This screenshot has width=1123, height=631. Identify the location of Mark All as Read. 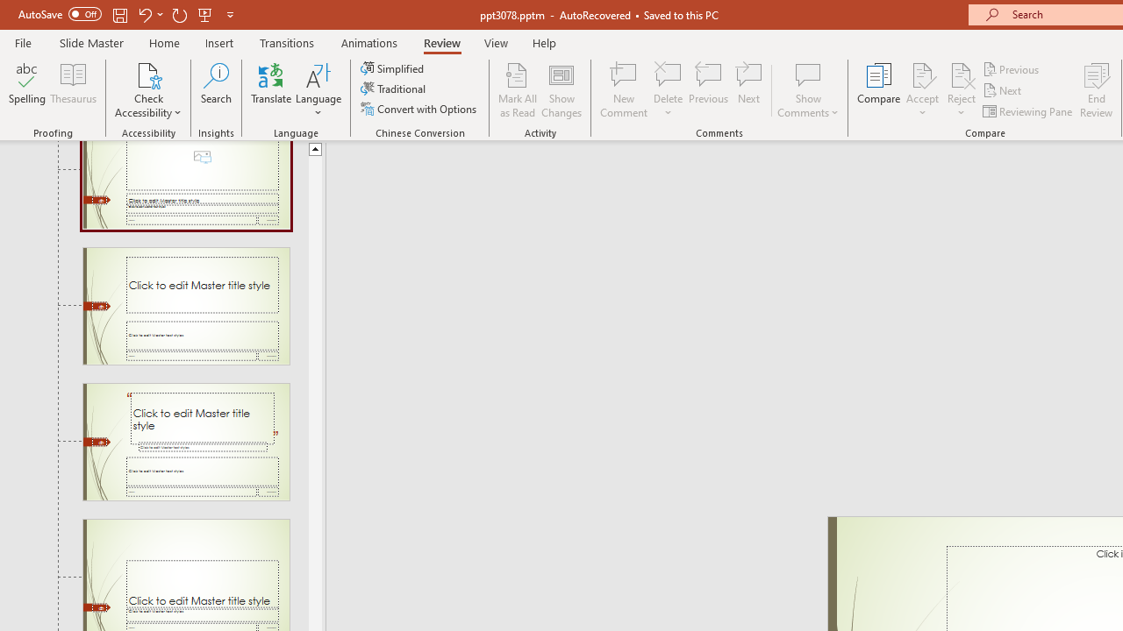
(518, 89).